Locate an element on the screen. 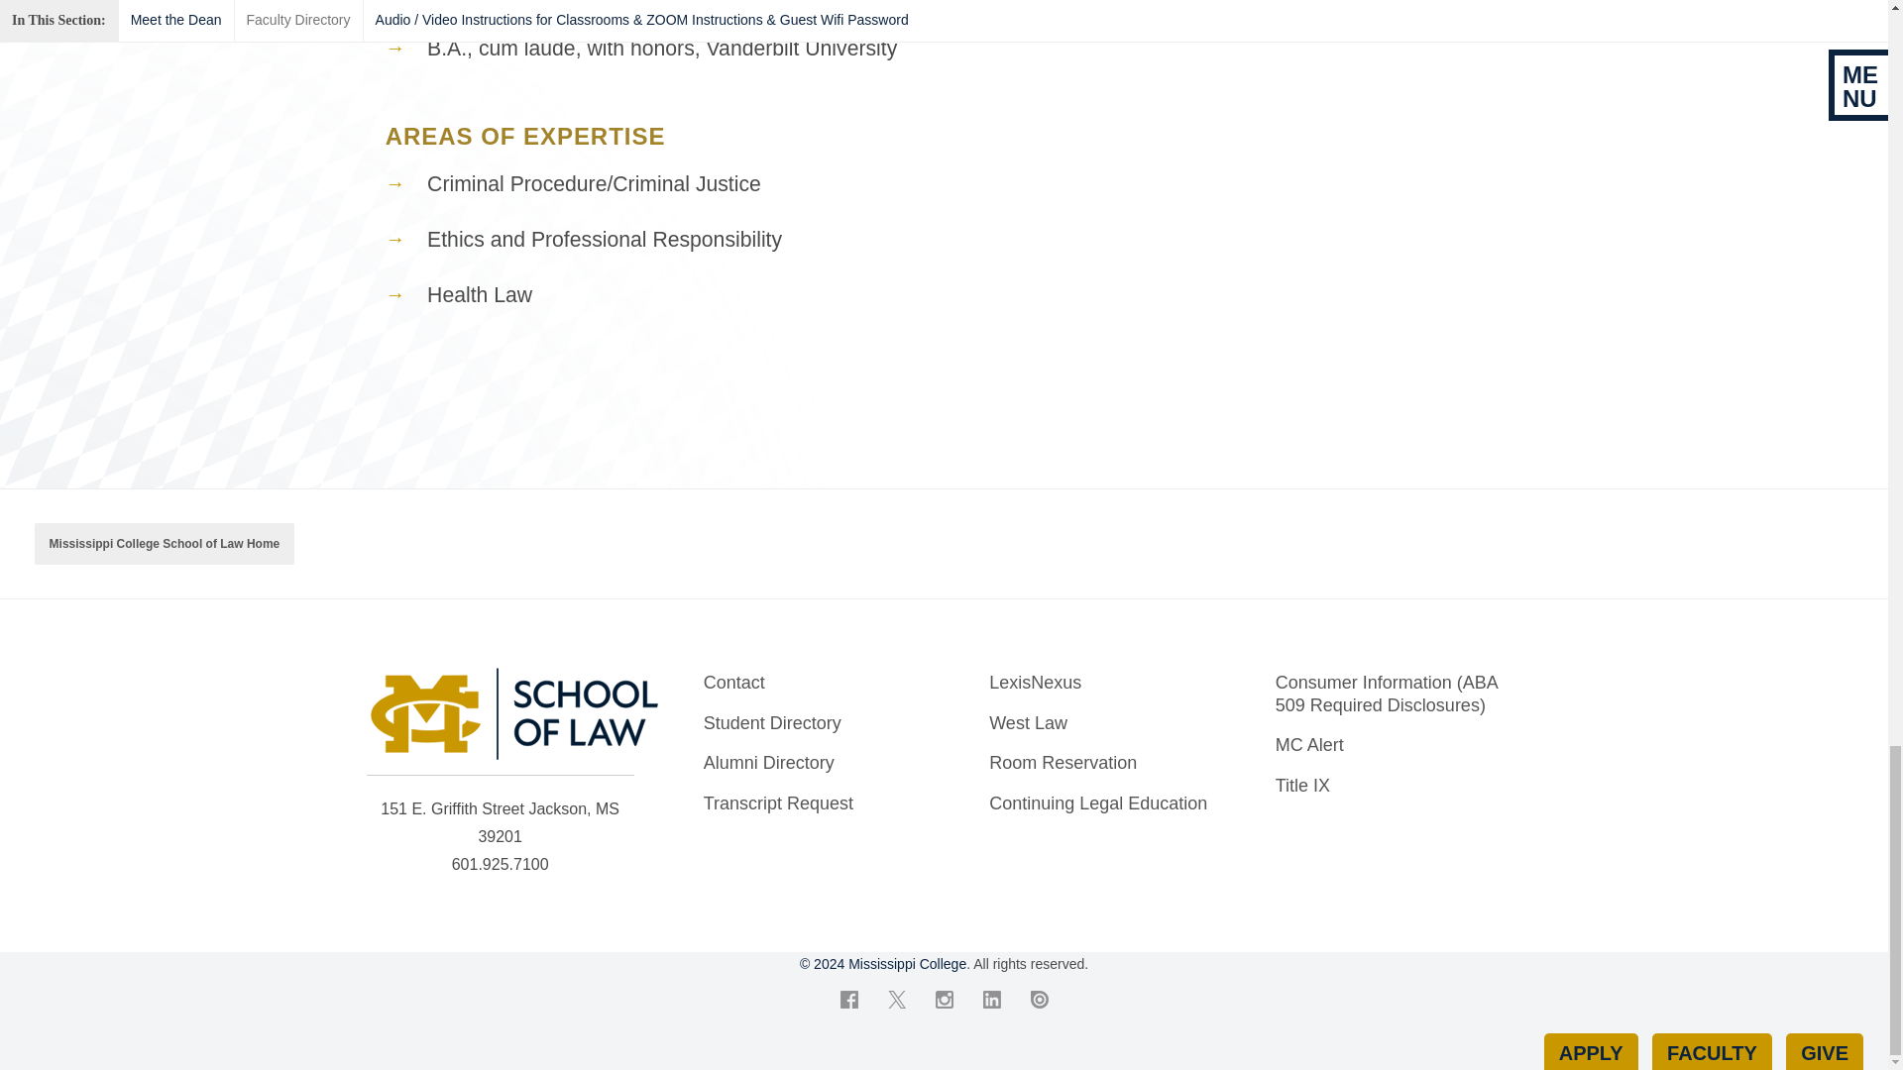 The image size is (1903, 1070). Student Directory is located at coordinates (822, 723).